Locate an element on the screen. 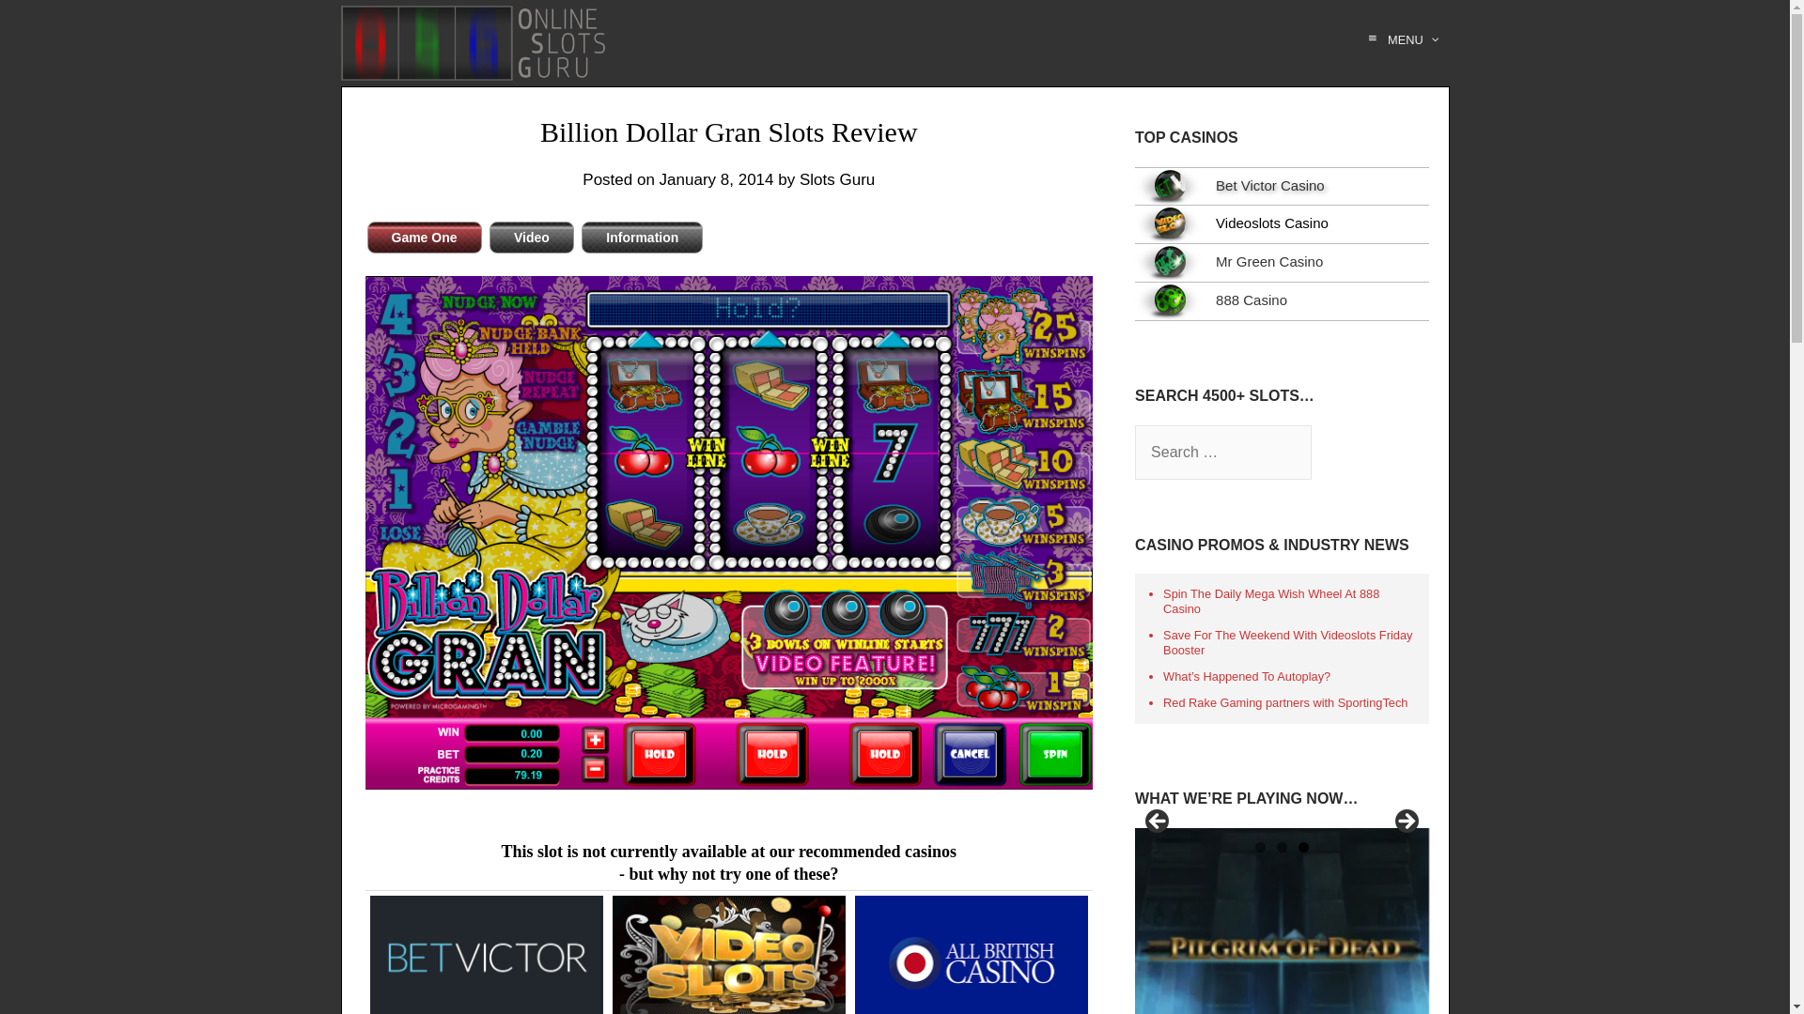  Video is located at coordinates (531, 238).